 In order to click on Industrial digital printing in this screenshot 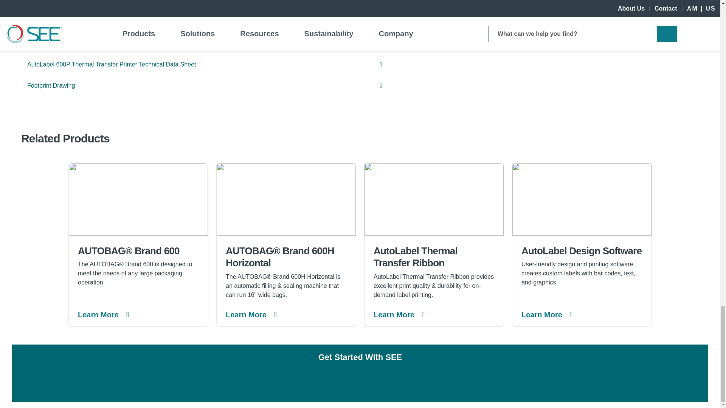, I will do `click(582, 199)`.